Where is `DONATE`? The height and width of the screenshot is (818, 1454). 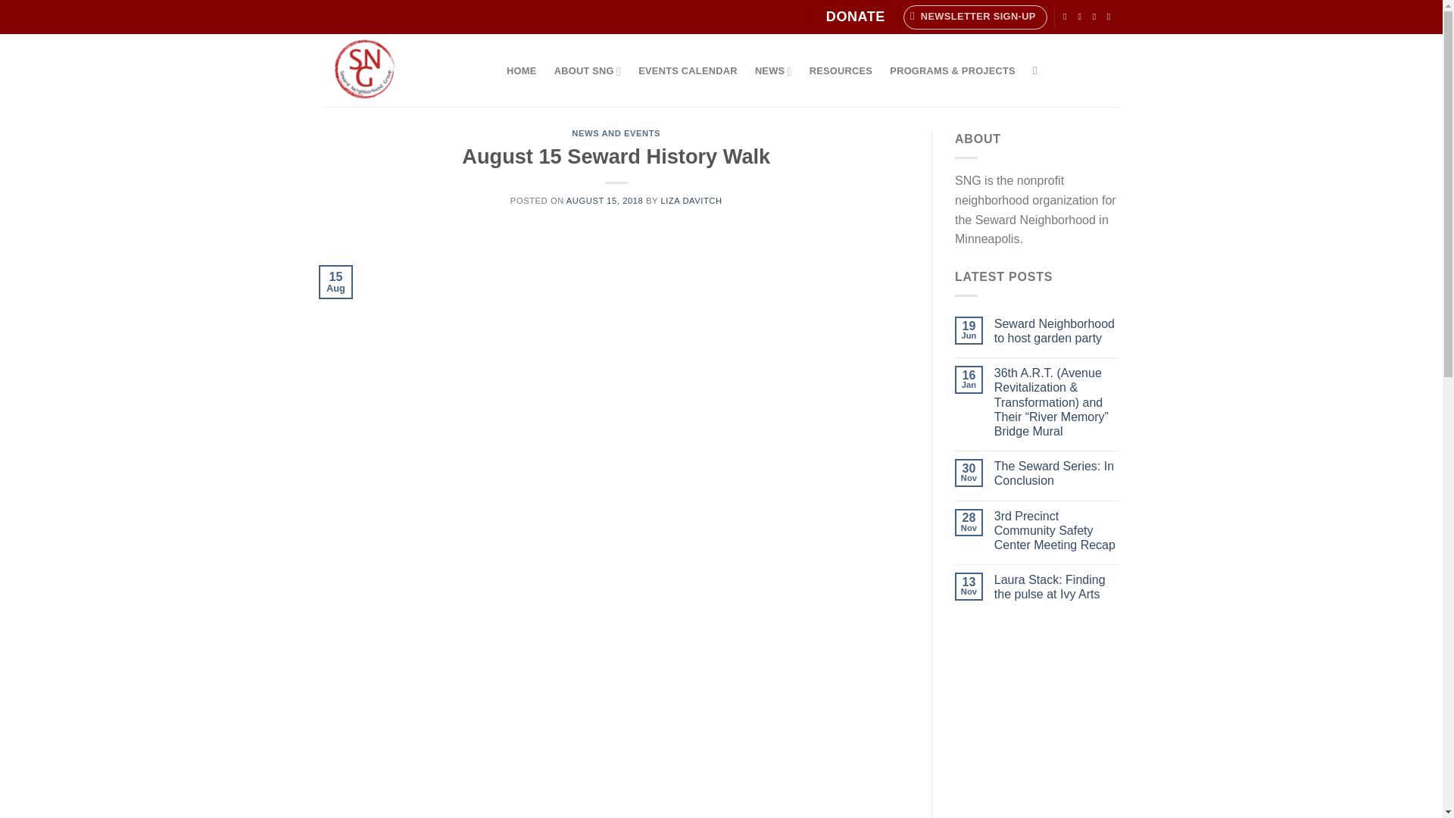 DONATE is located at coordinates (854, 17).